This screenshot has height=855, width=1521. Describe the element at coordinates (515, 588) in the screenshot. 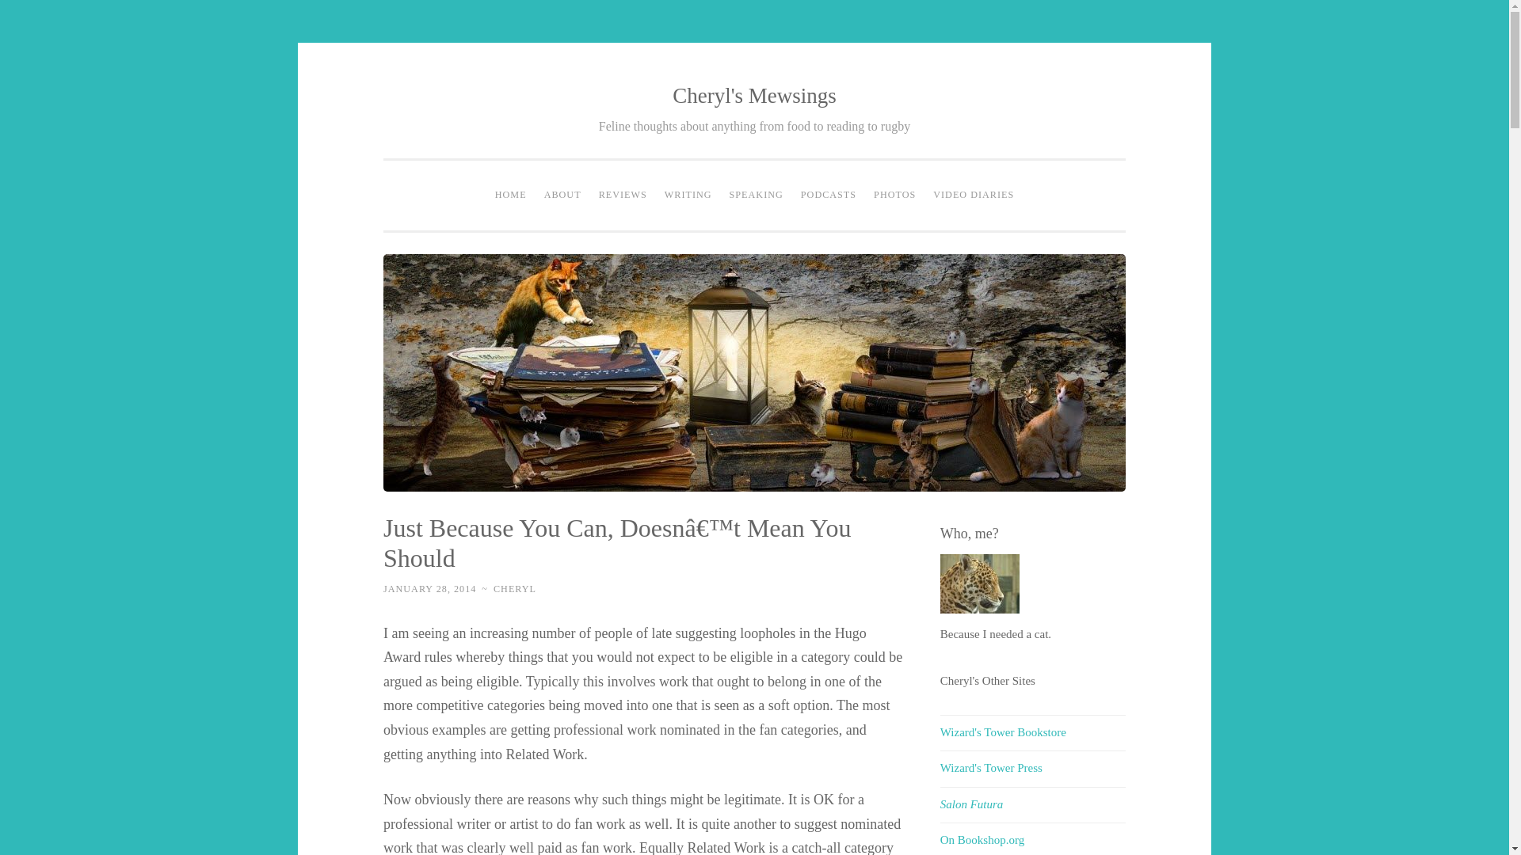

I see `CHERYL` at that location.